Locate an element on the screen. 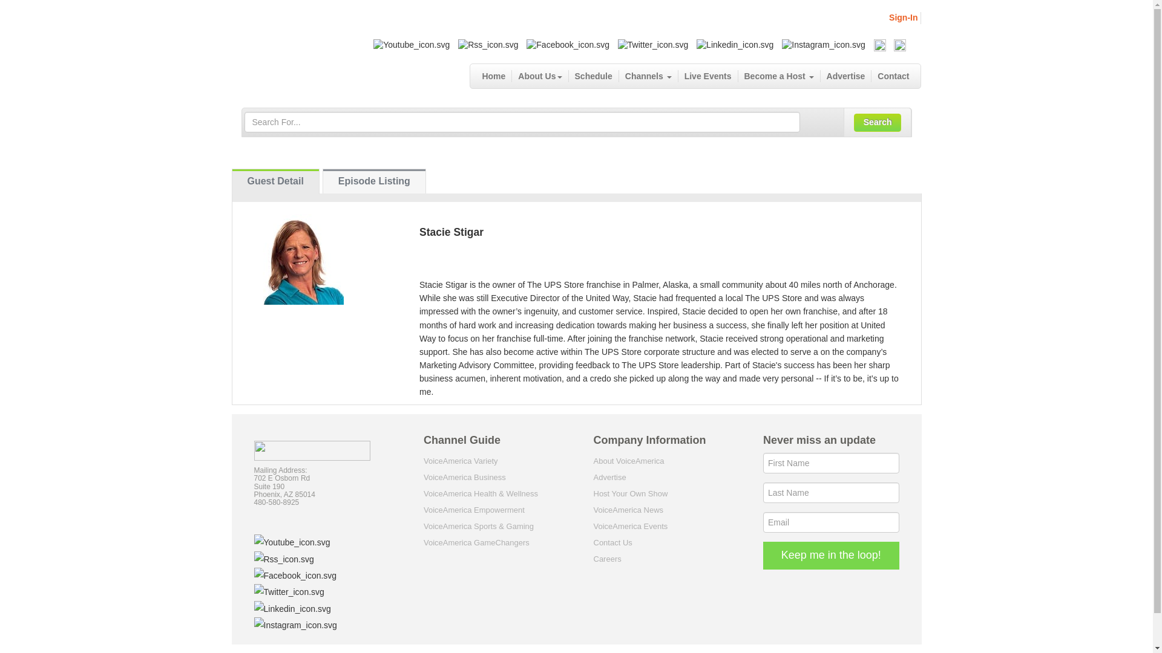  Guest Detail is located at coordinates (275, 181).